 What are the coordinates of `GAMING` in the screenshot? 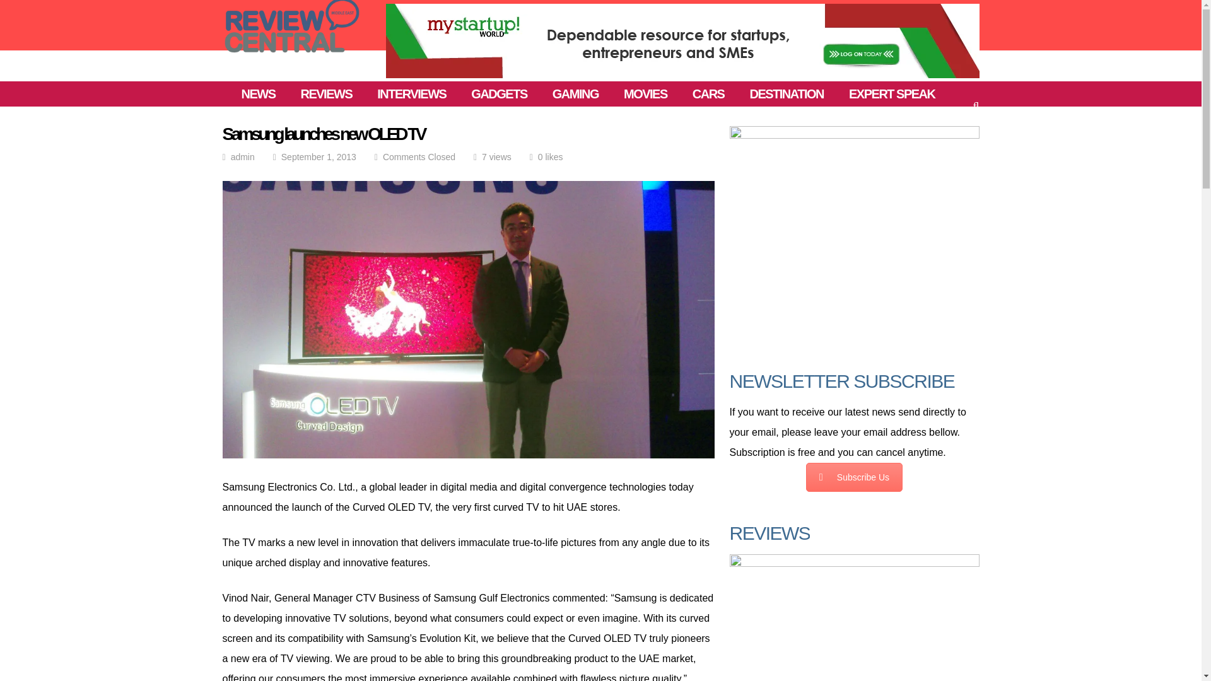 It's located at (575, 93).